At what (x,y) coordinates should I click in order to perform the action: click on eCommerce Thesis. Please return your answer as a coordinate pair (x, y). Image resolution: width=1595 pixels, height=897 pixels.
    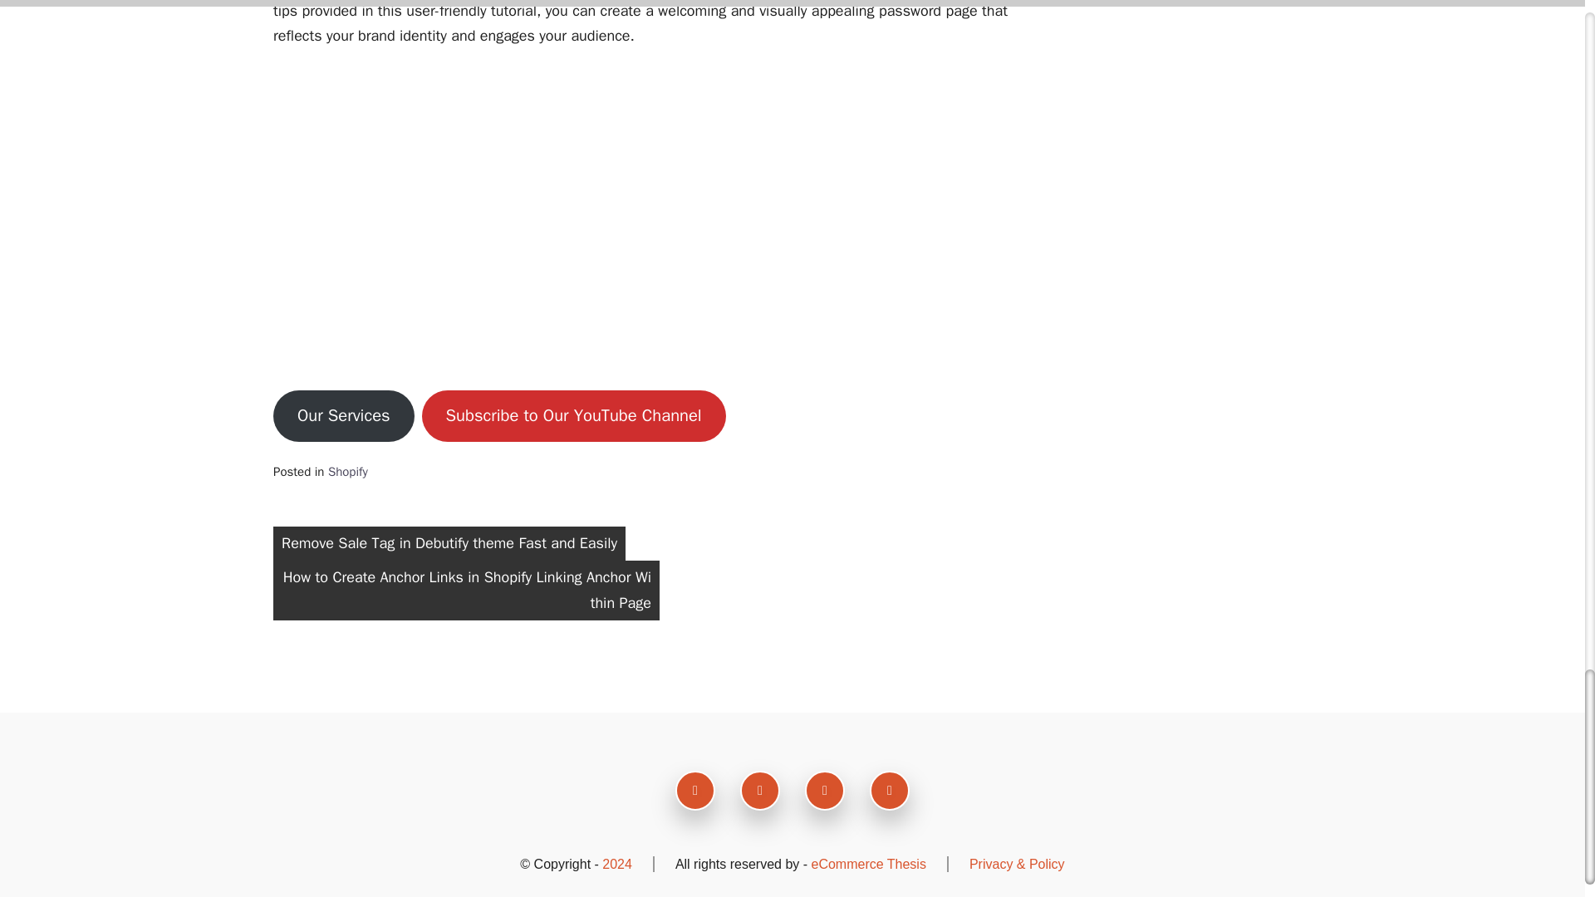
    Looking at the image, I should click on (867, 864).